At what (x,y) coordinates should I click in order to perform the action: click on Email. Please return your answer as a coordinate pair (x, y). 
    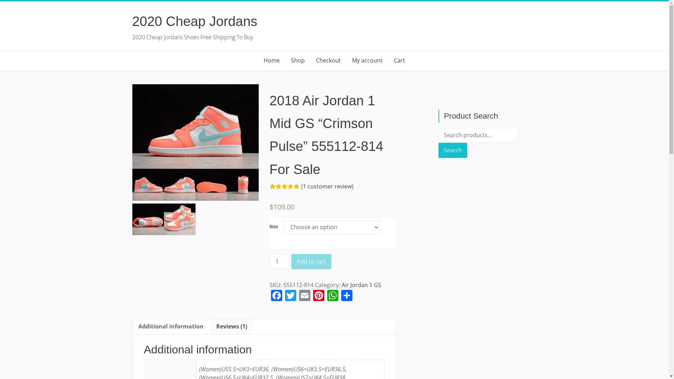
    Looking at the image, I should click on (305, 296).